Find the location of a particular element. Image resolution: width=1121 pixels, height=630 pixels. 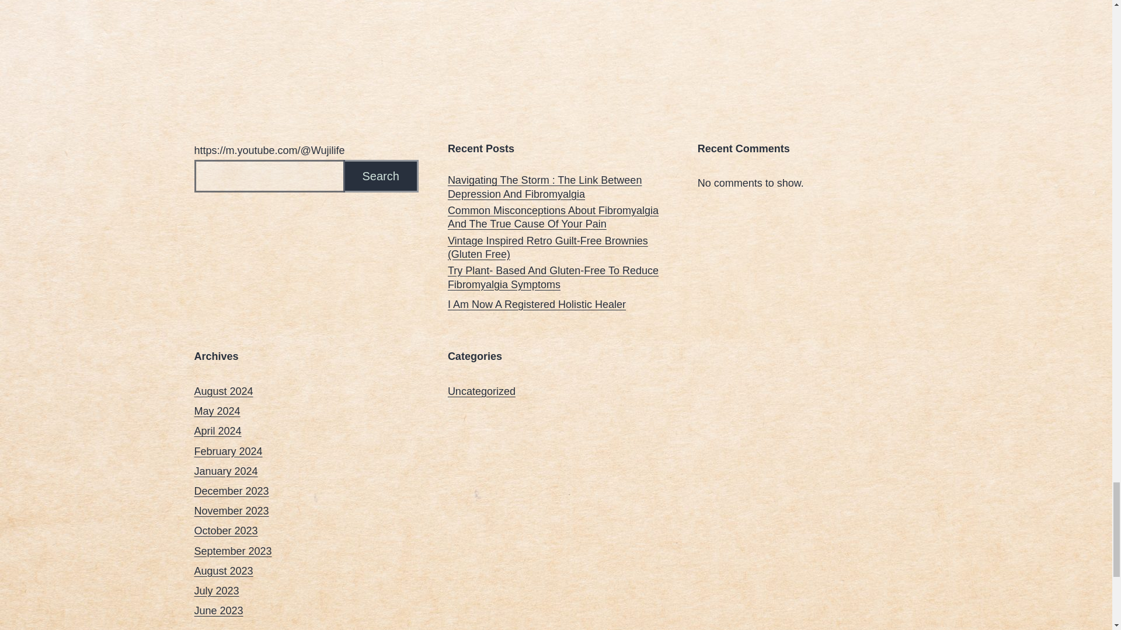

May 2024 is located at coordinates (217, 411).